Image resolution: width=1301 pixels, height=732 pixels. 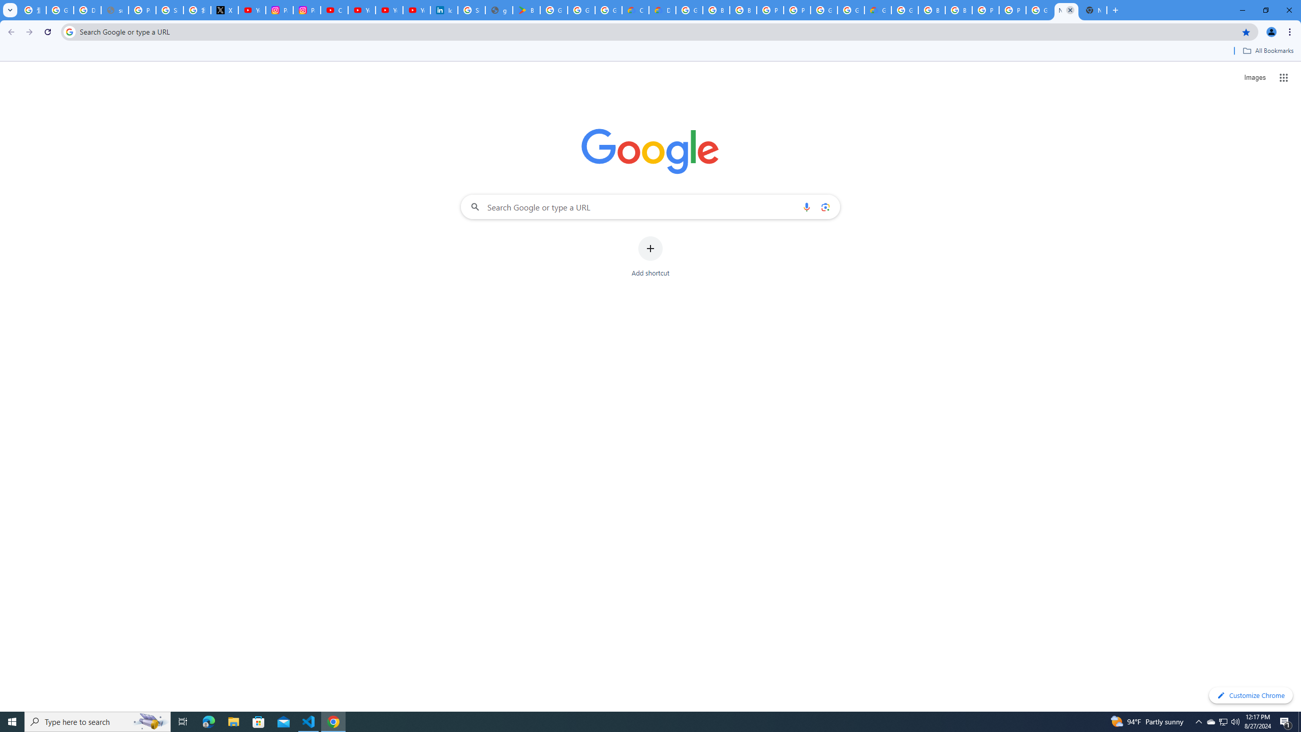 What do you see at coordinates (851, 10) in the screenshot?
I see `Google Cloud Platform` at bounding box center [851, 10].